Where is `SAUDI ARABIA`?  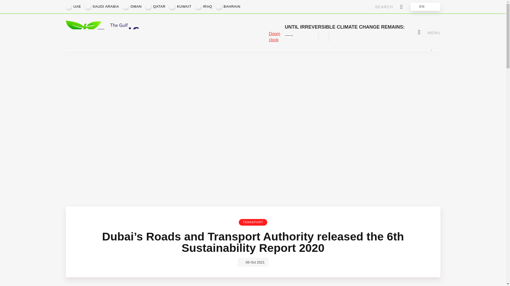 SAUDI ARABIA is located at coordinates (106, 7).